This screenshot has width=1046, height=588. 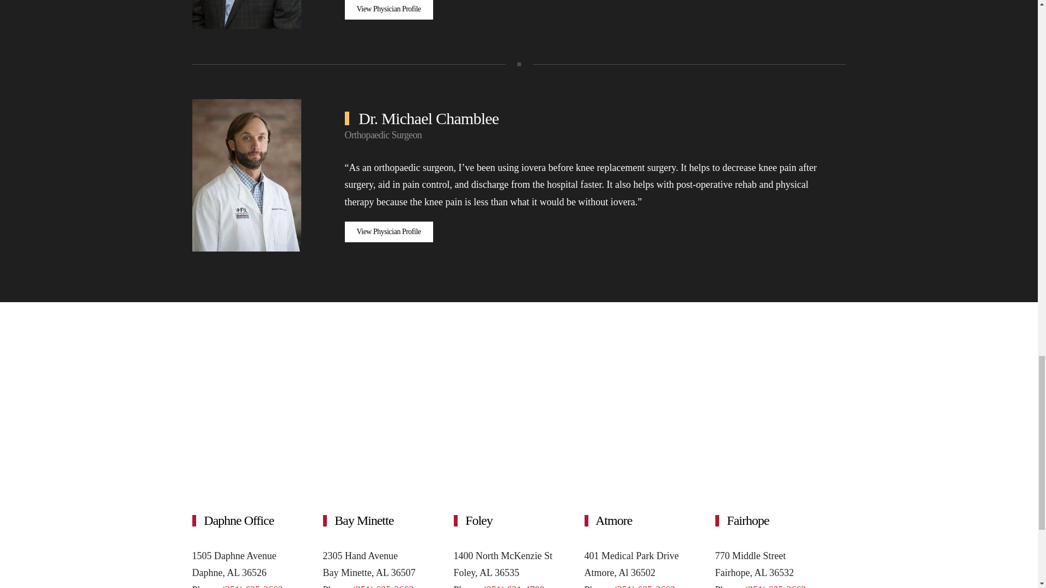 I want to click on Office phone number, so click(x=775, y=586).